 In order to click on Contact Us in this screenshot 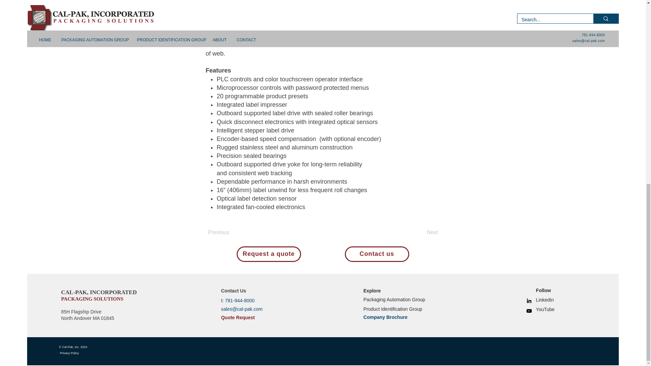, I will do `click(233, 291)`.